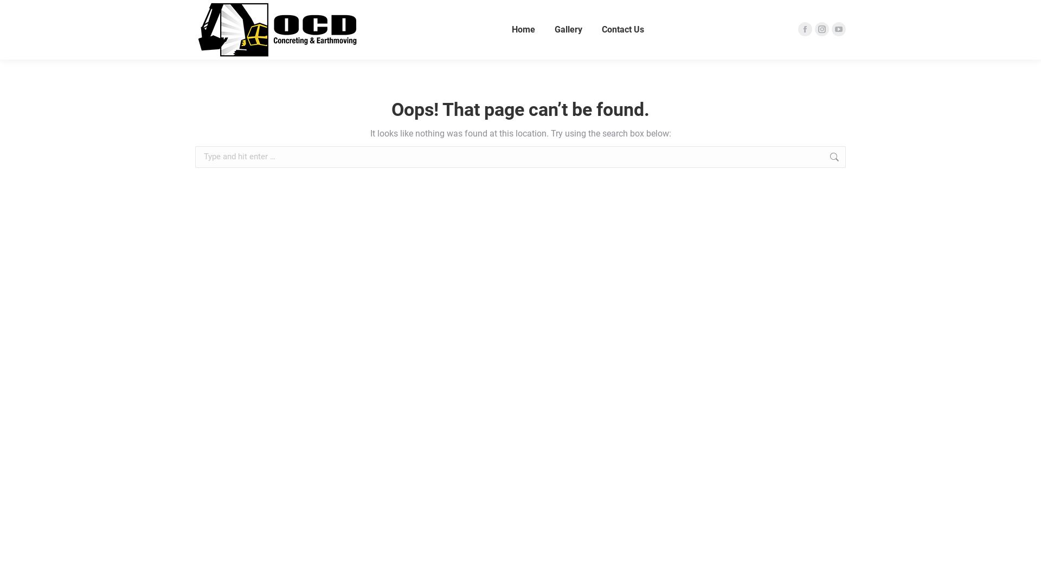 This screenshot has height=585, width=1041. I want to click on YouTube page opens in new window, so click(839, 29).